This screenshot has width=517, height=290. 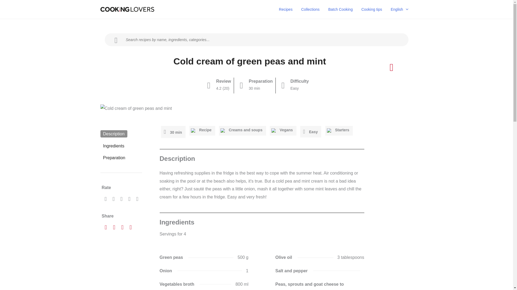 What do you see at coordinates (285, 9) in the screenshot?
I see `Recipes` at bounding box center [285, 9].